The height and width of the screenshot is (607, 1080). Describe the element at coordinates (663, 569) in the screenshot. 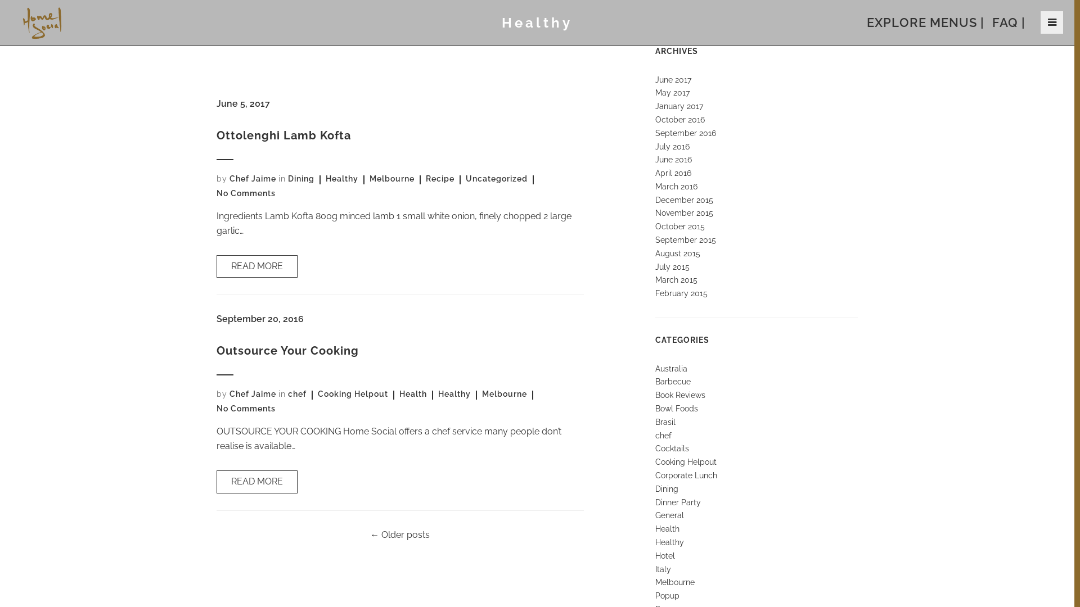

I see `Italy` at that location.